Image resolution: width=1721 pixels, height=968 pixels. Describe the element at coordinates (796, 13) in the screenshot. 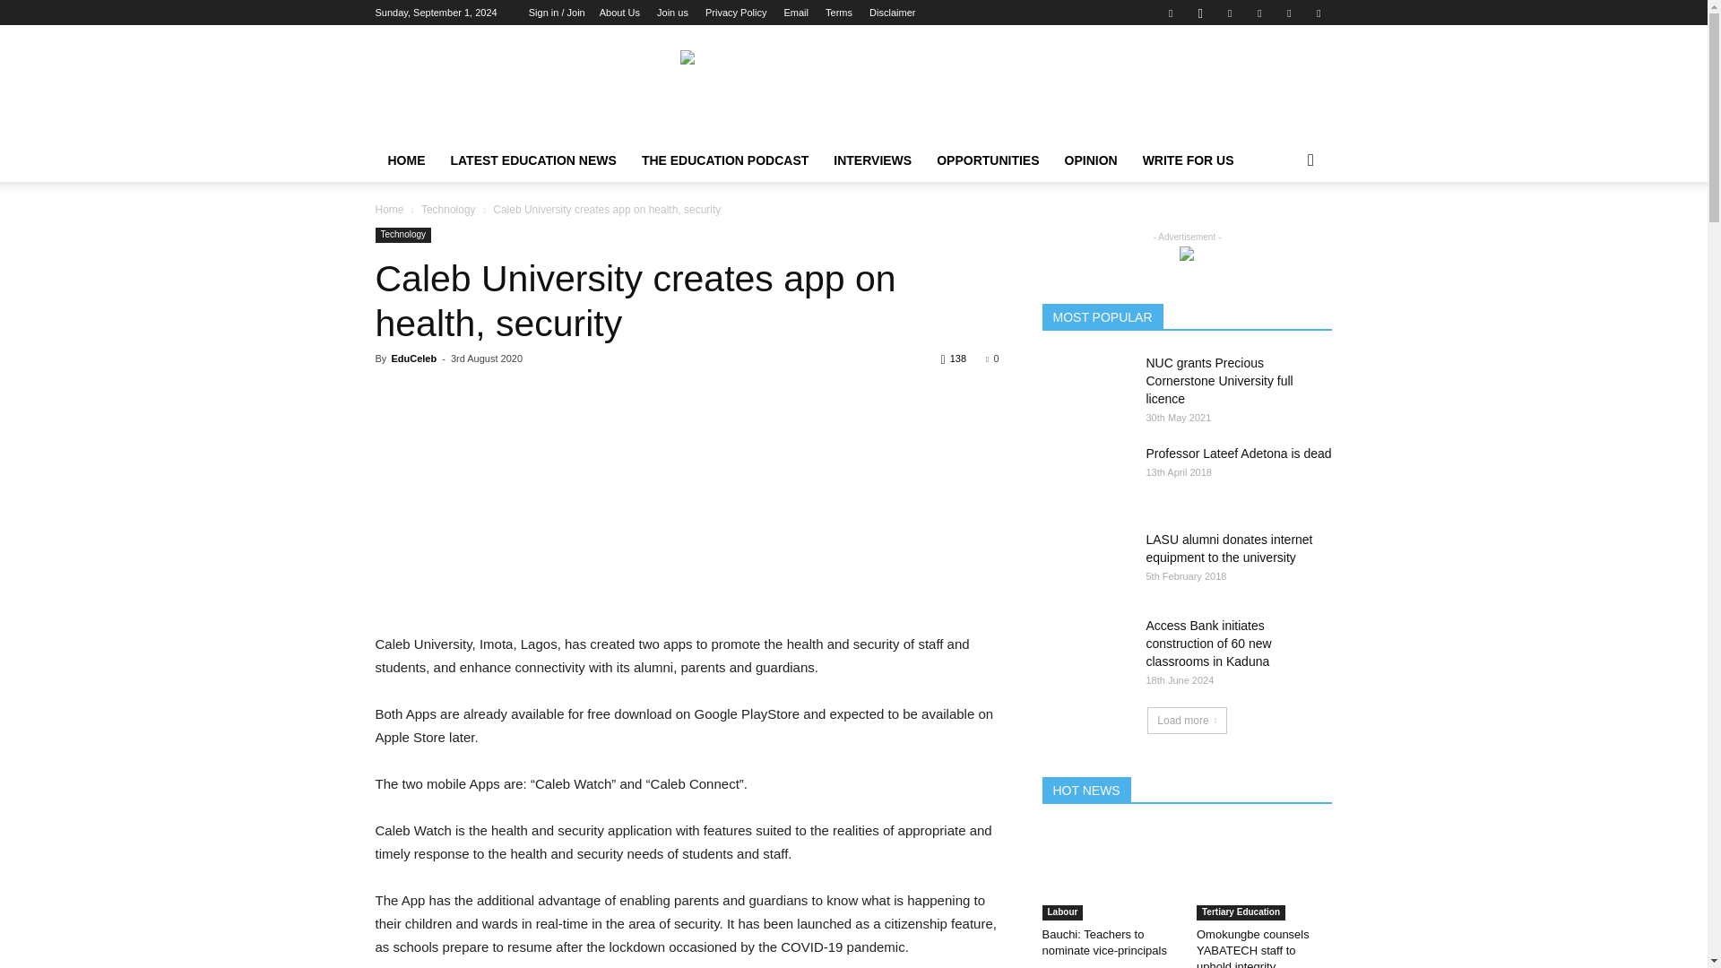

I see `Email` at that location.